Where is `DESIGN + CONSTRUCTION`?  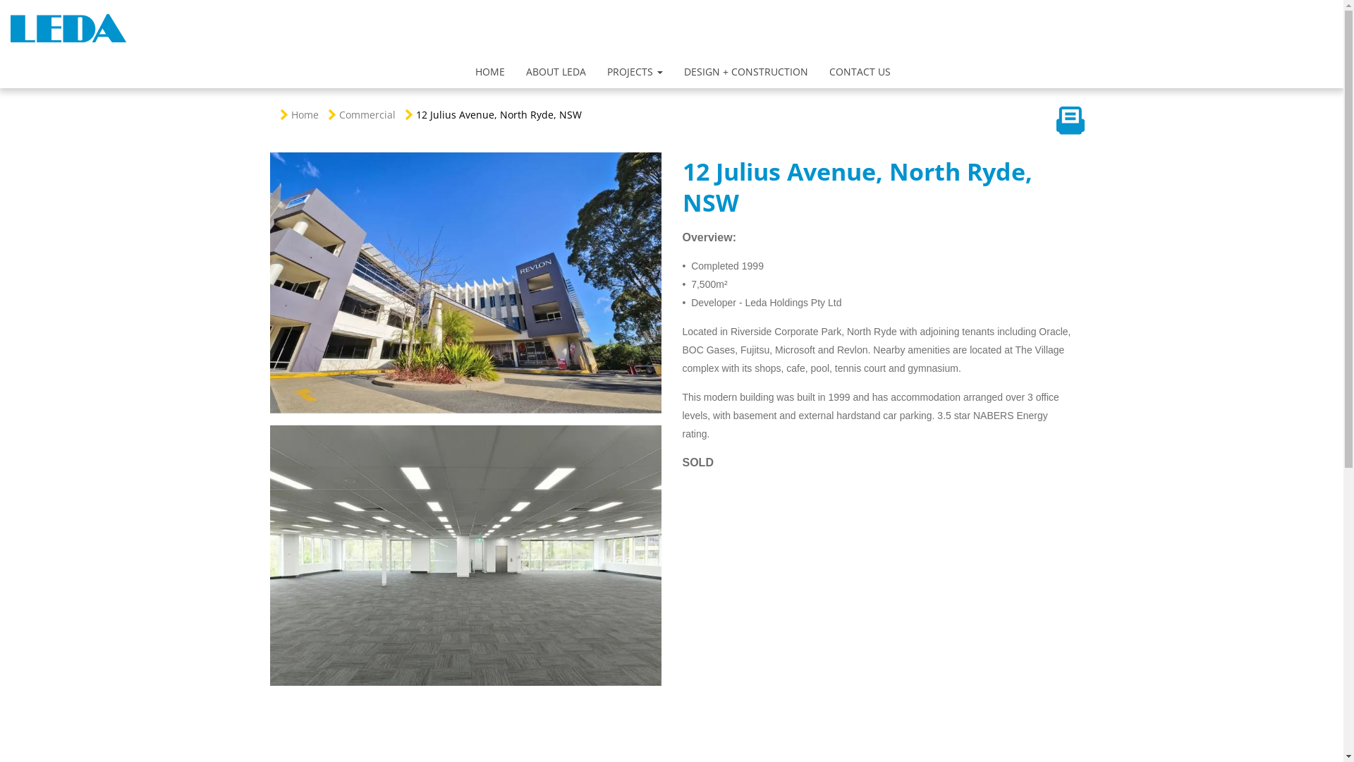
DESIGN + CONSTRUCTION is located at coordinates (746, 72).